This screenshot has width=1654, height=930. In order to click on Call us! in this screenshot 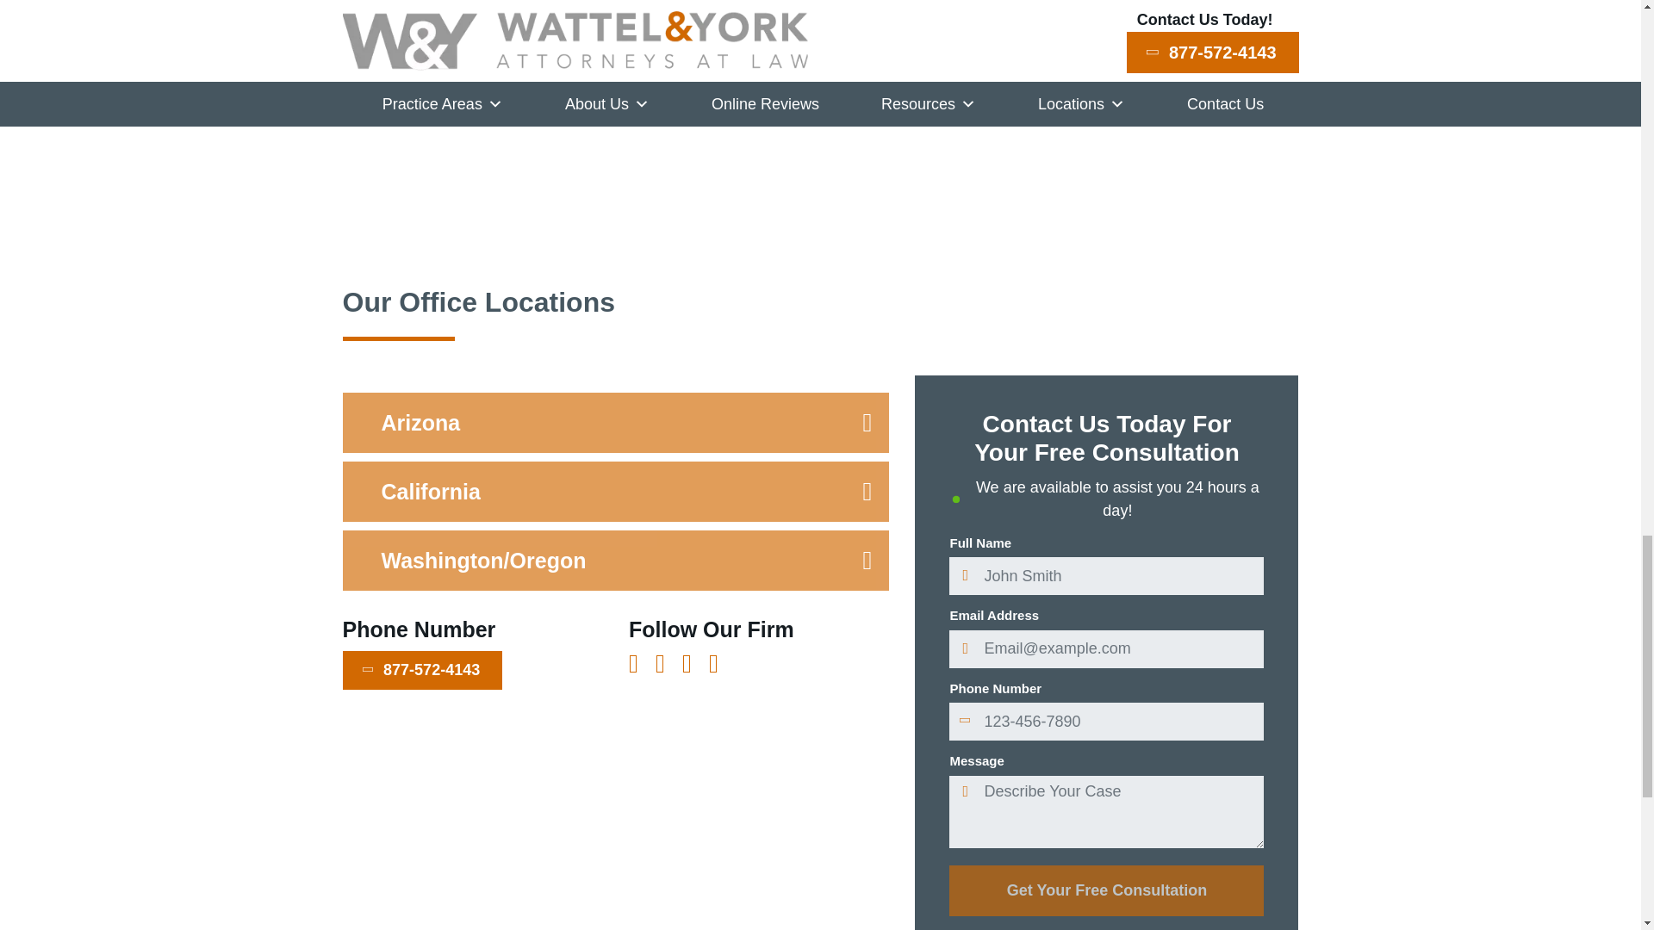, I will do `click(422, 670)`.